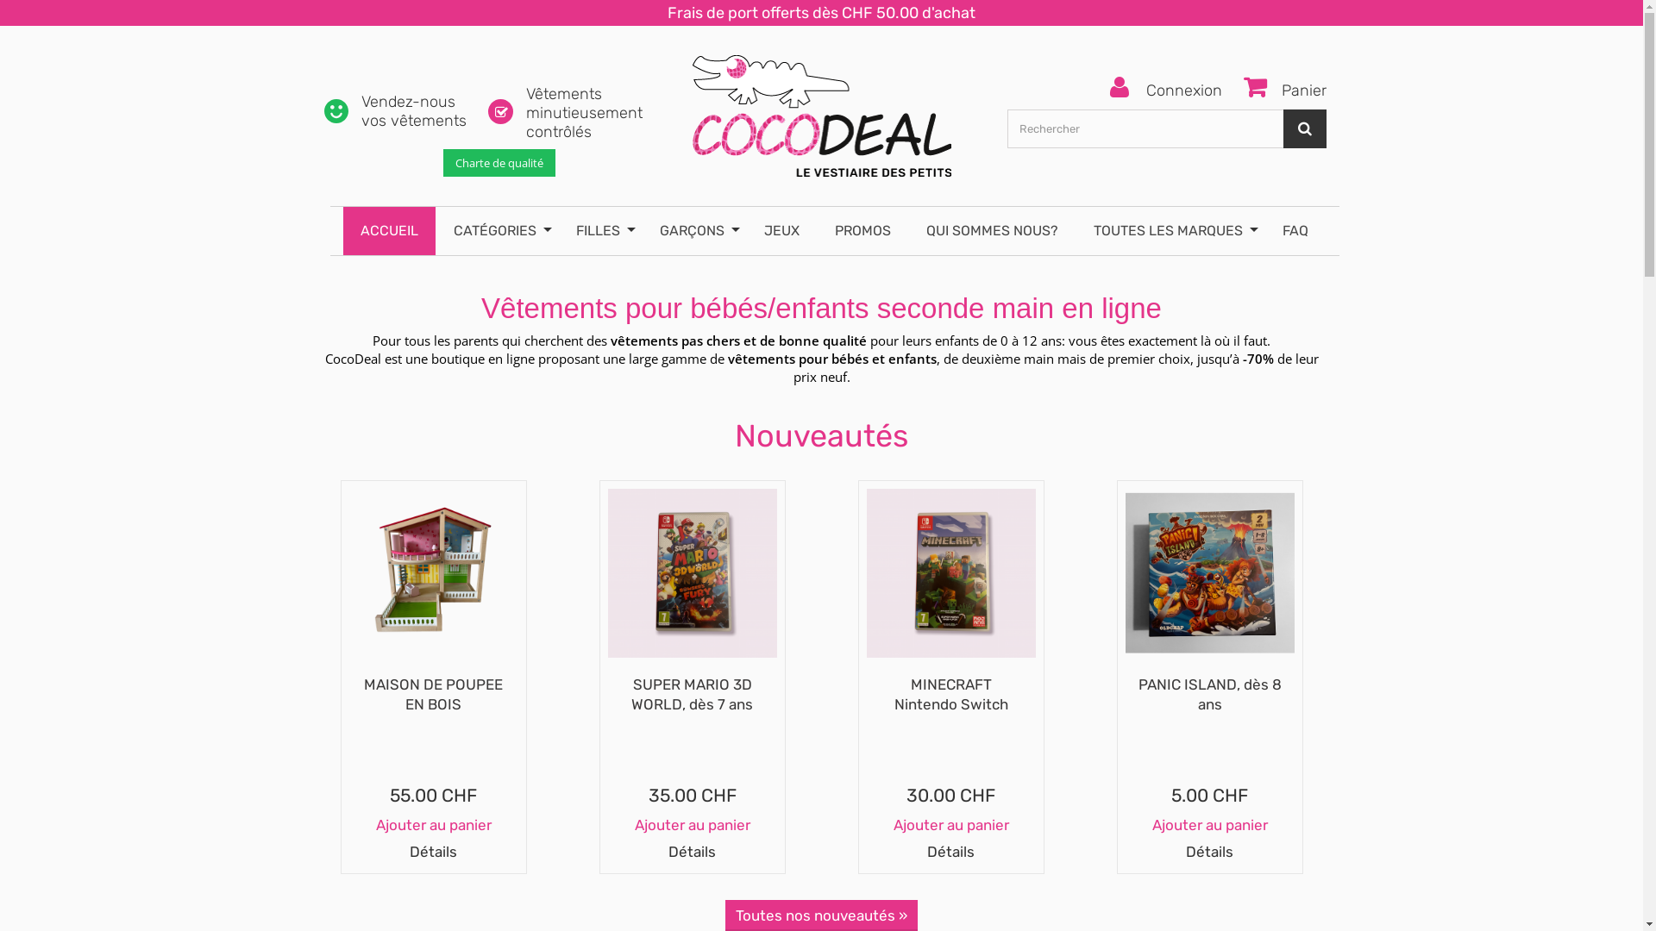  I want to click on Ajouter au panier, so click(693, 826).